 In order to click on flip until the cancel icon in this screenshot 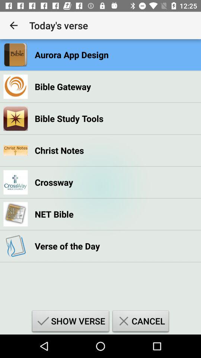, I will do `click(141, 322)`.